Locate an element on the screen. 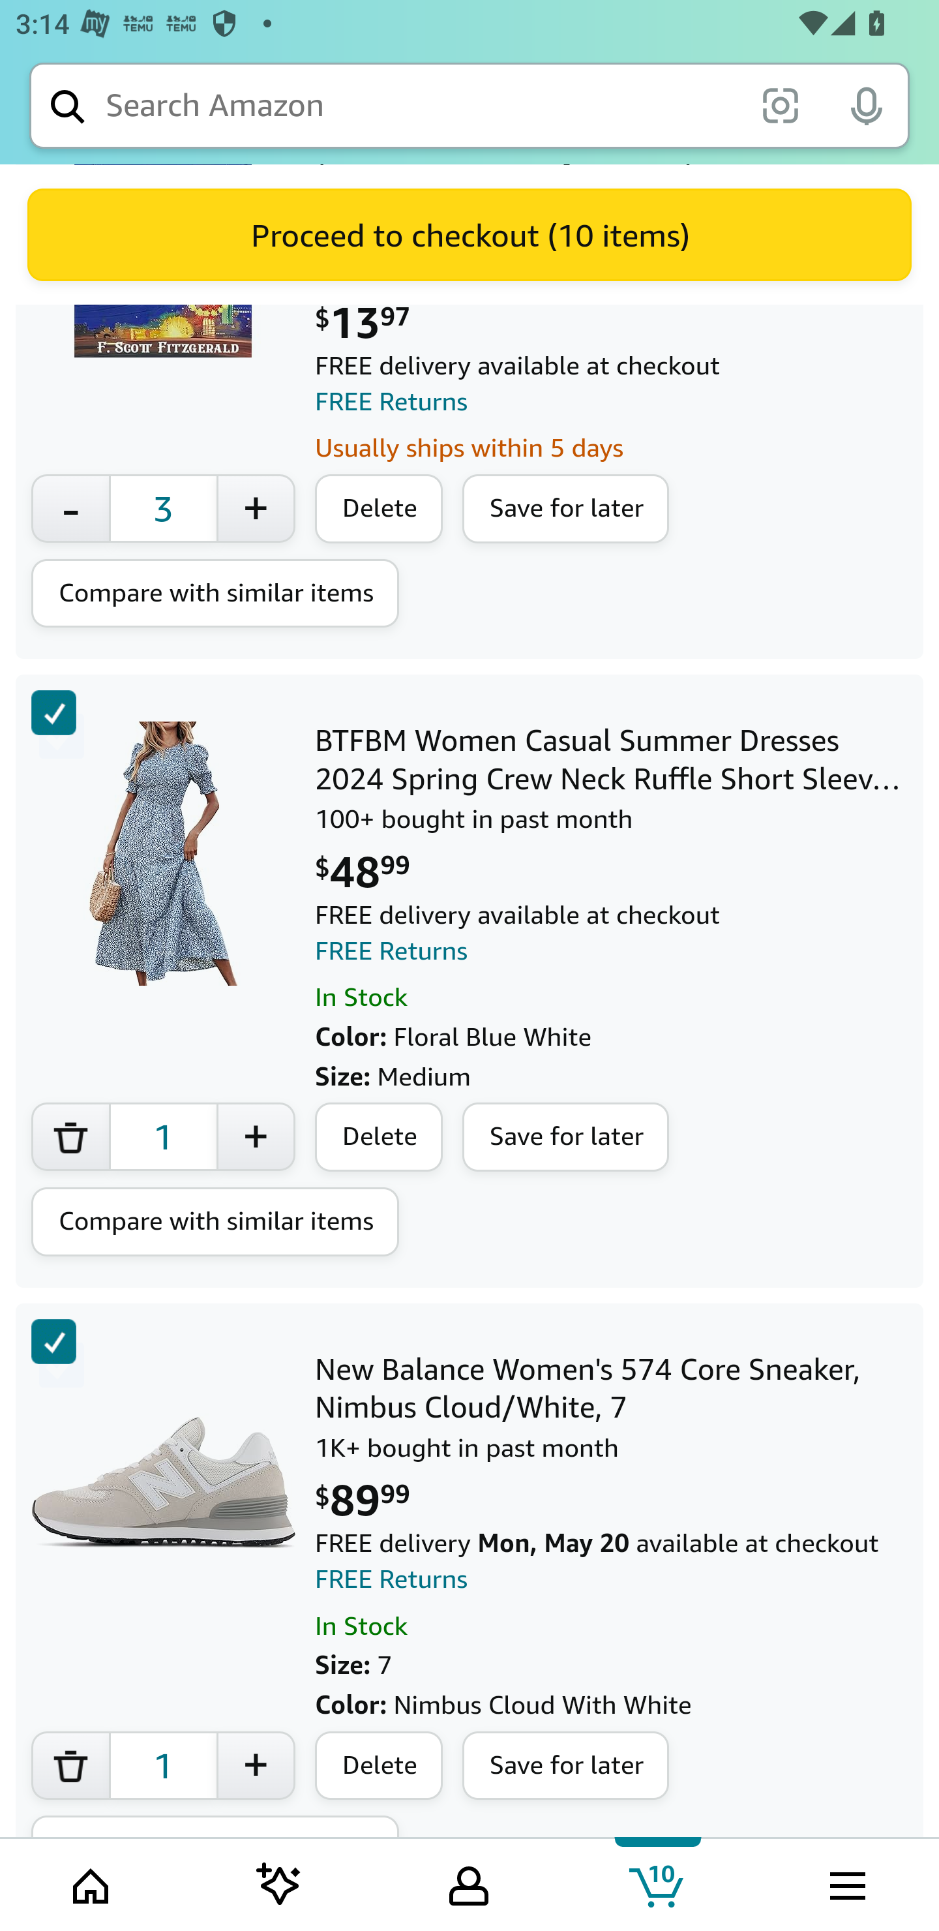 The height and width of the screenshot is (1931, 939). 1 is located at coordinates (163, 1138).